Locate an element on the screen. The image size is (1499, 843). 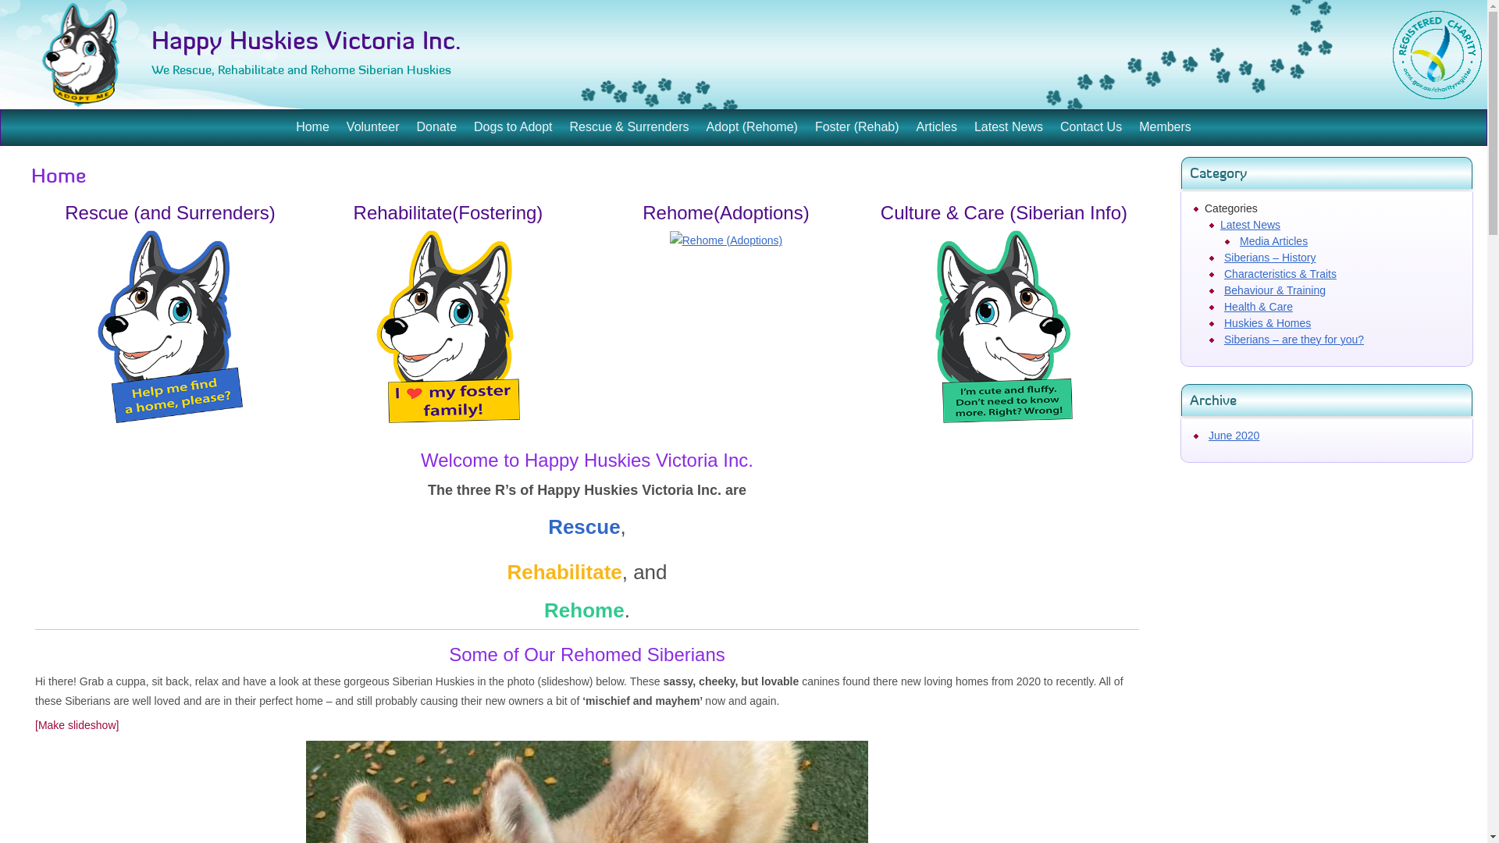
Latest News is located at coordinates (1009, 128).